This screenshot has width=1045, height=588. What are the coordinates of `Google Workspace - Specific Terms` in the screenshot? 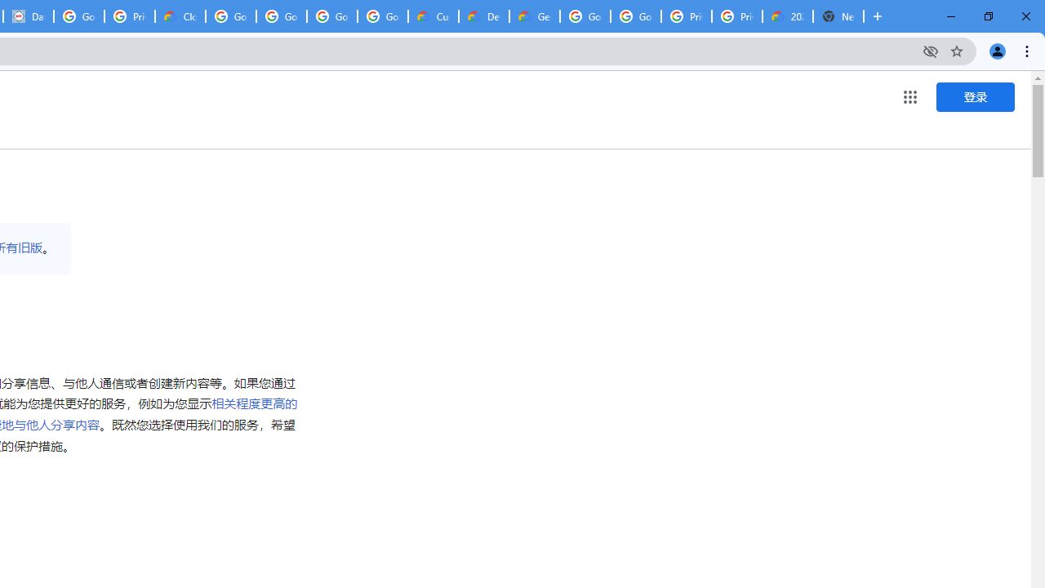 It's located at (382, 16).